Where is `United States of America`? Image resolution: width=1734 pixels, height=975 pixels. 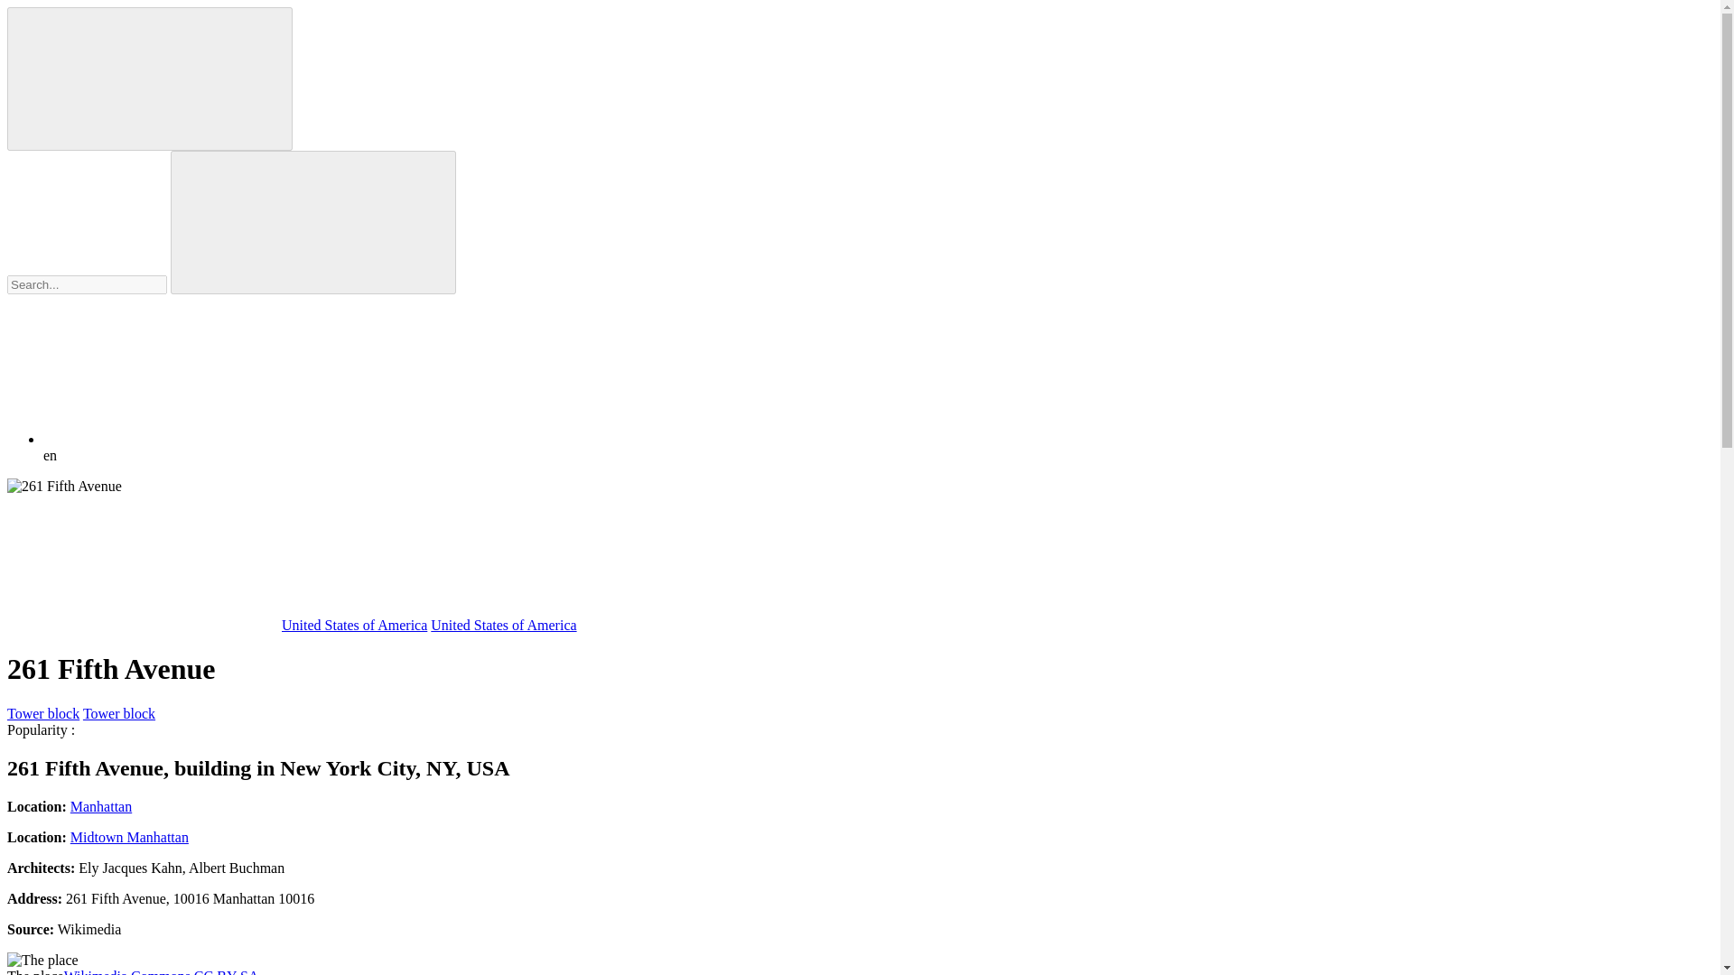 United States of America is located at coordinates (502, 625).